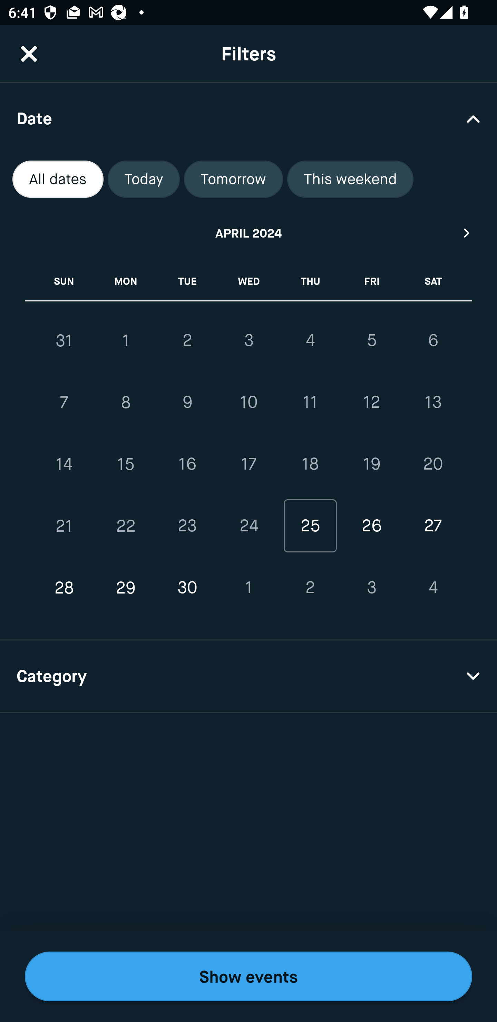  Describe the element at coordinates (58, 179) in the screenshot. I see `All dates` at that location.